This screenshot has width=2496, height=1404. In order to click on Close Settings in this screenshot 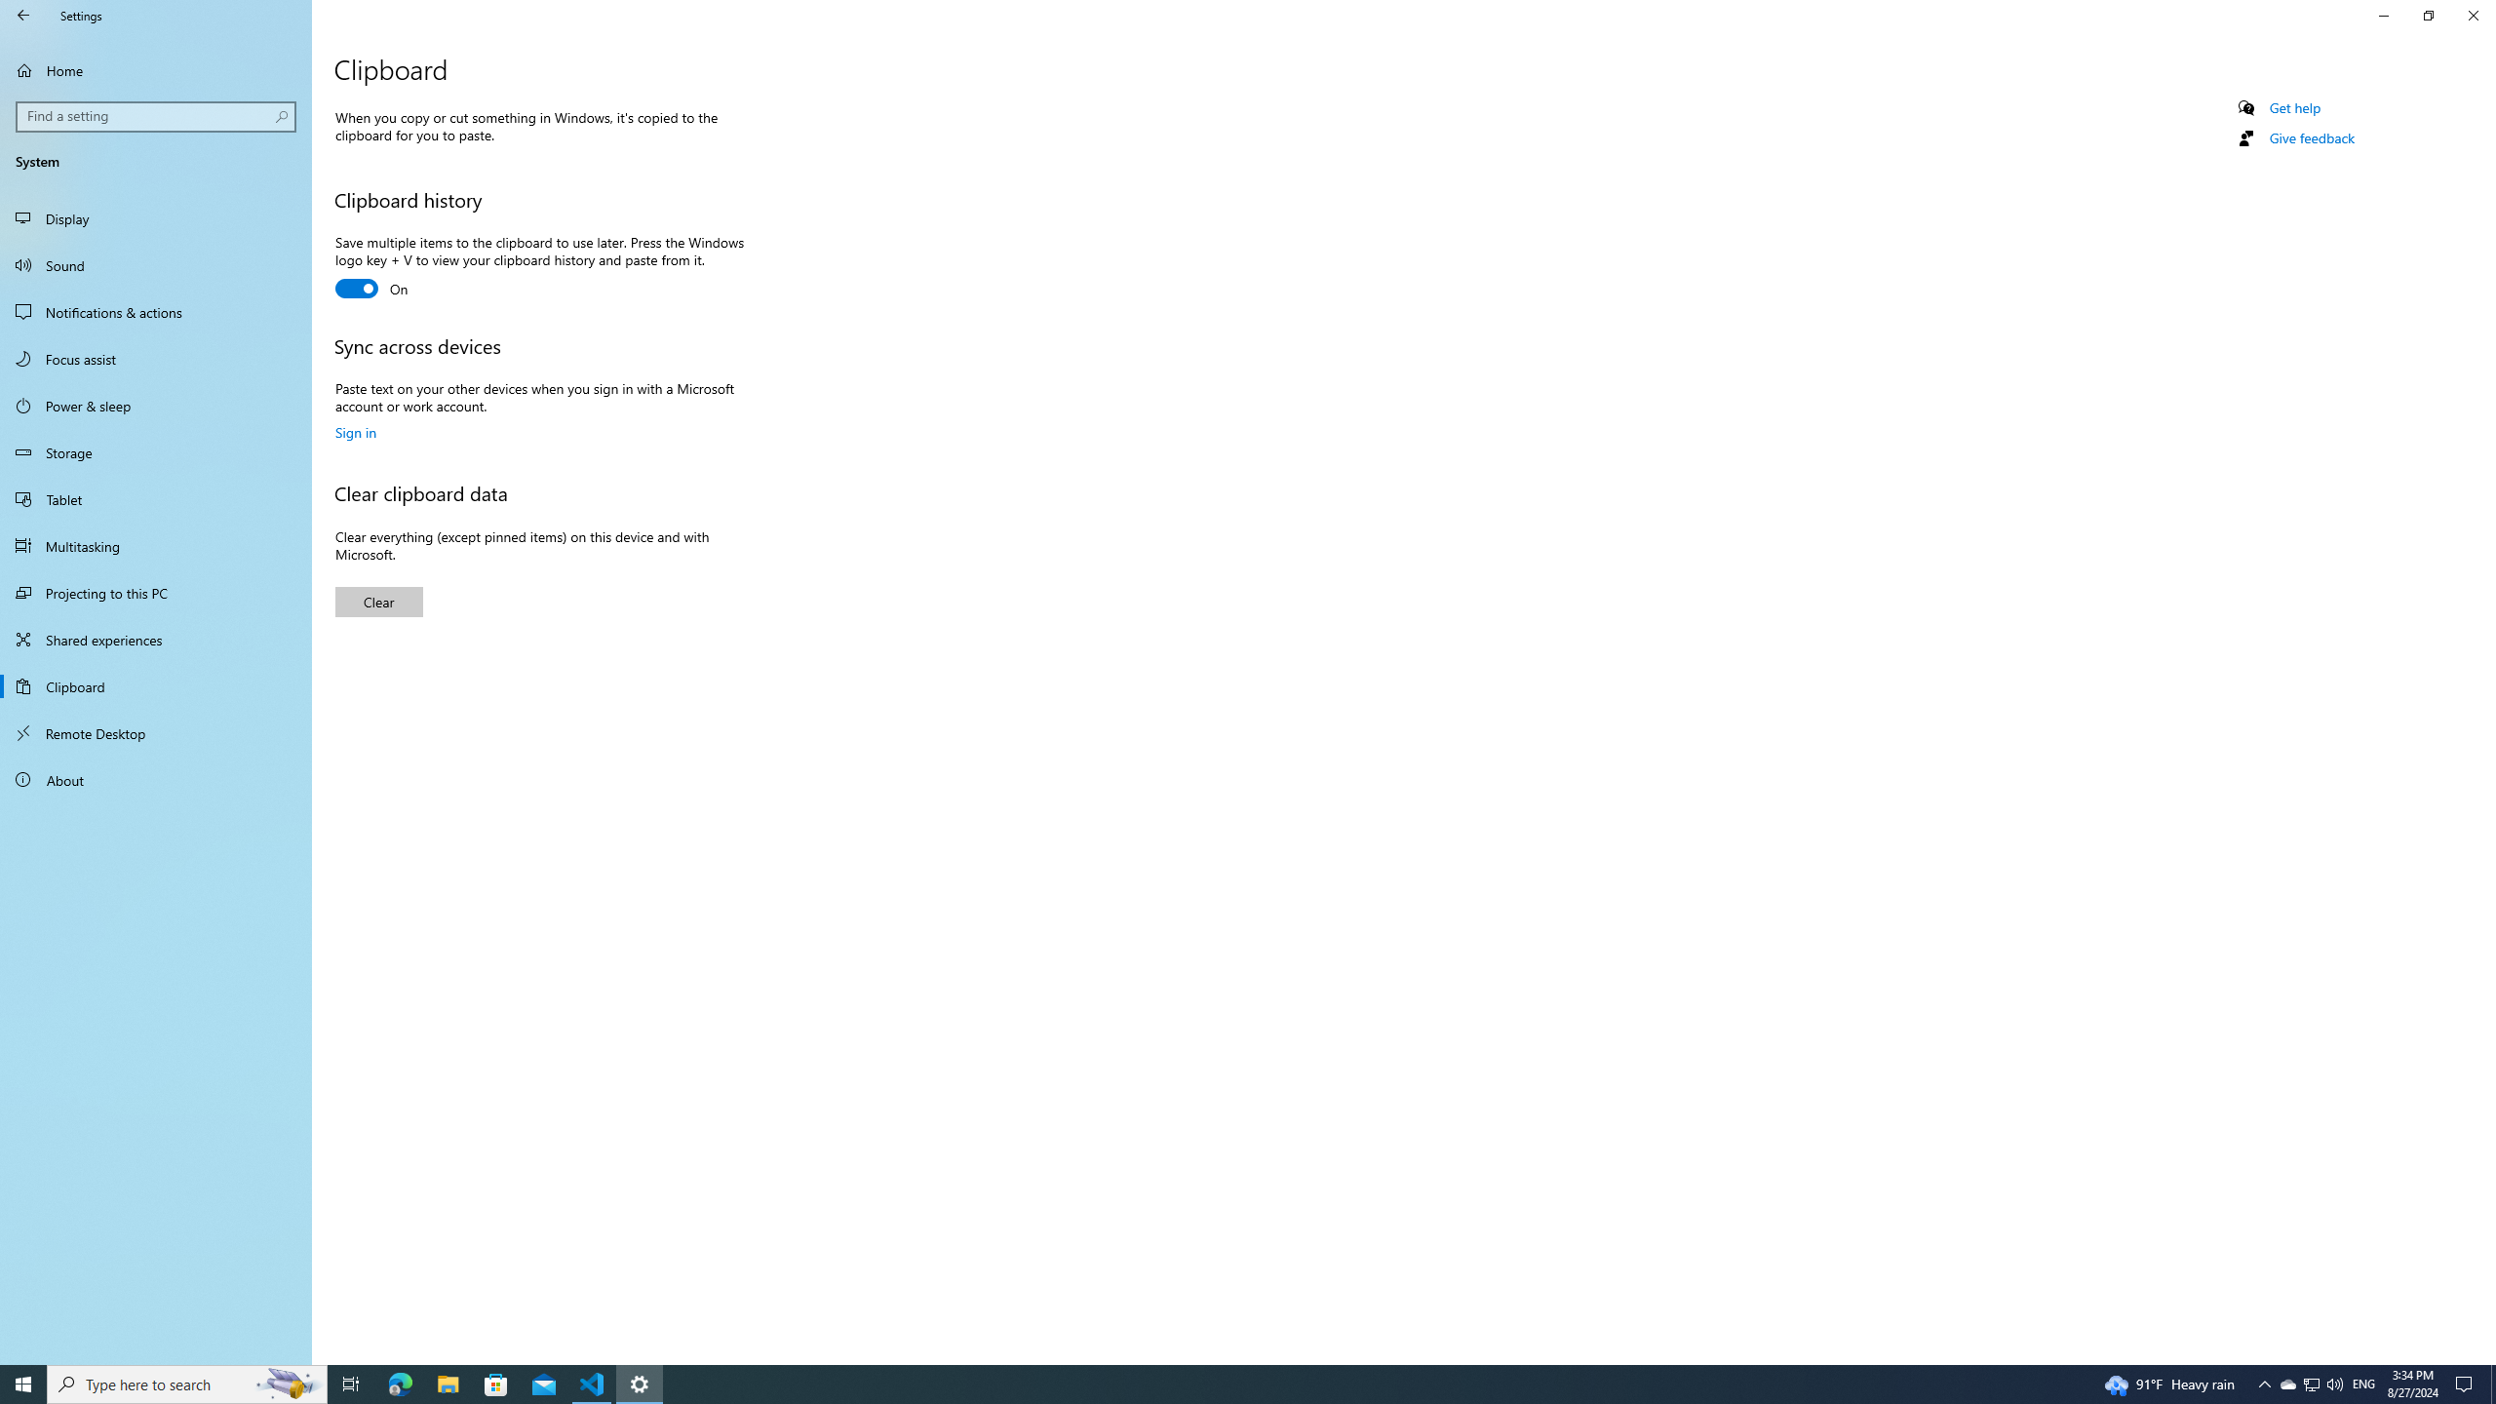, I will do `click(2473, 16)`.